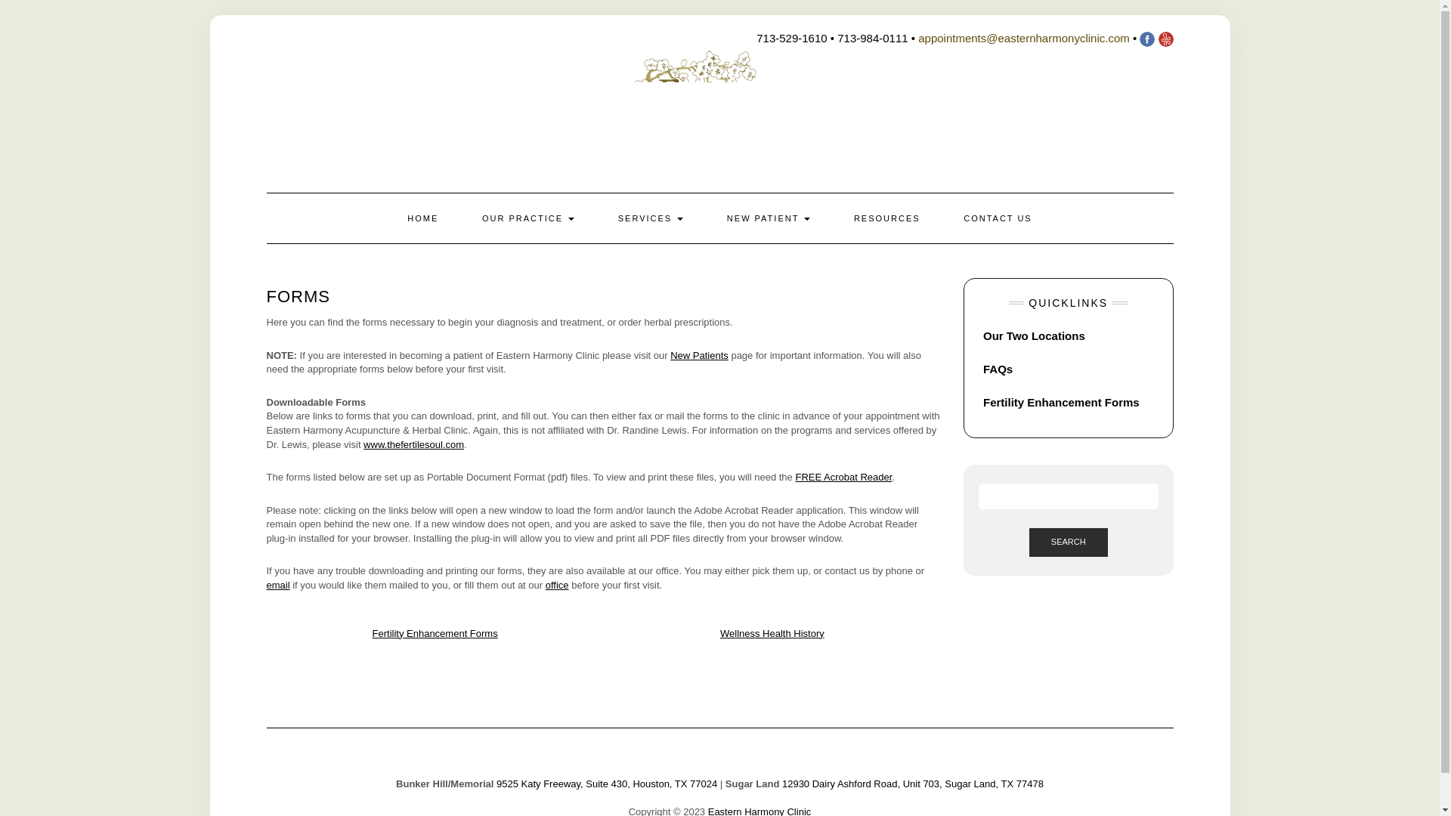 This screenshot has height=816, width=1451. I want to click on email us, so click(1024, 38).